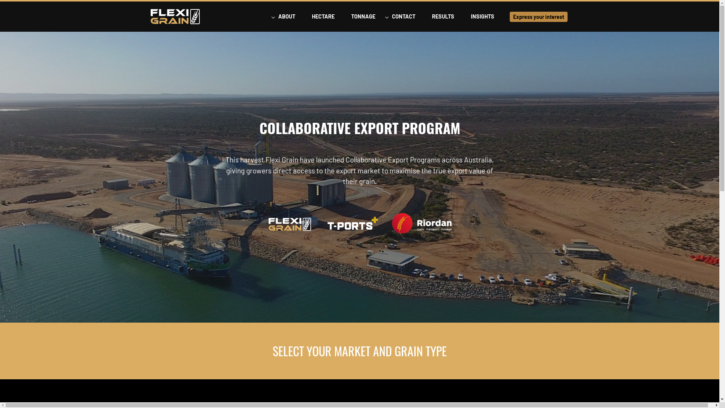 The height and width of the screenshot is (408, 725). Describe the element at coordinates (175, 17) in the screenshot. I see `Flexi Grain` at that location.